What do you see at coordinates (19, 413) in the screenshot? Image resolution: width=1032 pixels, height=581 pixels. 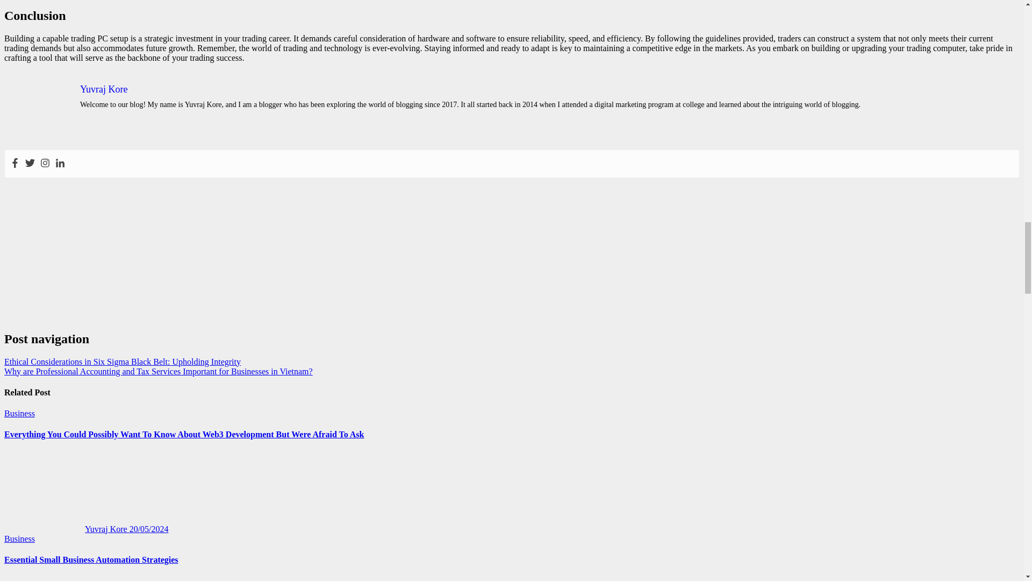 I see `Business` at bounding box center [19, 413].